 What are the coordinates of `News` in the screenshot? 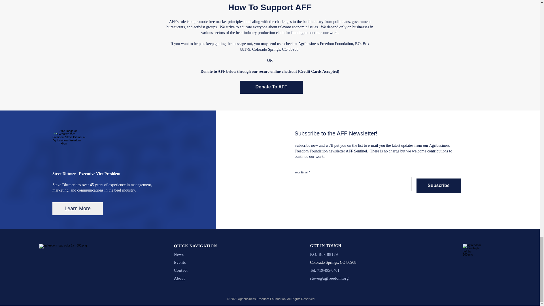 It's located at (179, 254).